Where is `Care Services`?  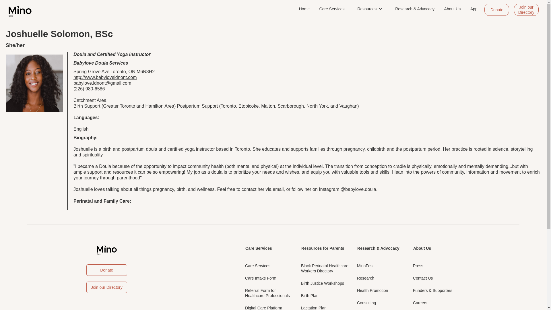
Care Services is located at coordinates (322, 283).